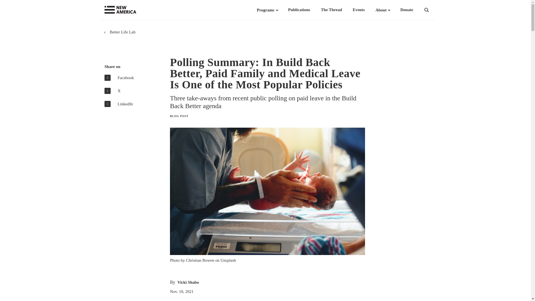  Describe the element at coordinates (434, 10) in the screenshot. I see `Search` at that location.